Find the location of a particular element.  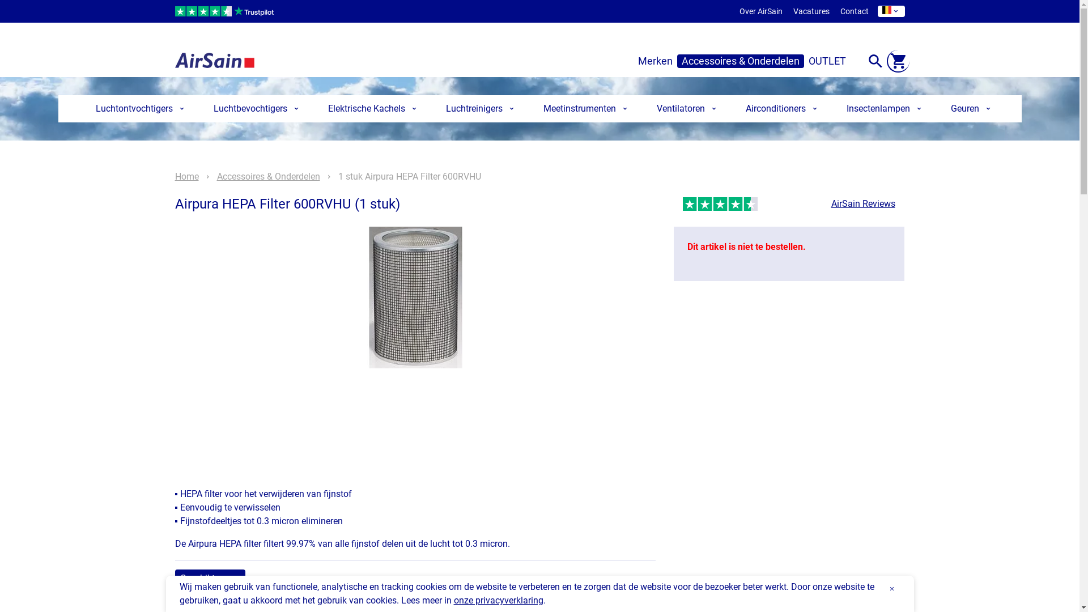

Airconditioners is located at coordinates (778, 109).